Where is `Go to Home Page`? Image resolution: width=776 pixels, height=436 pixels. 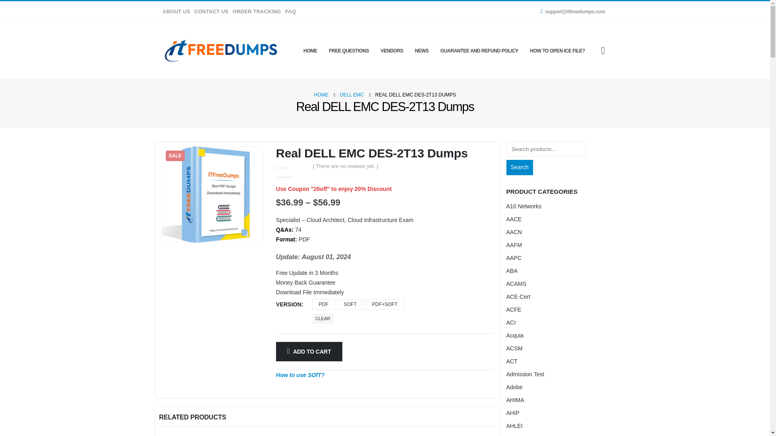
Go to Home Page is located at coordinates (321, 94).